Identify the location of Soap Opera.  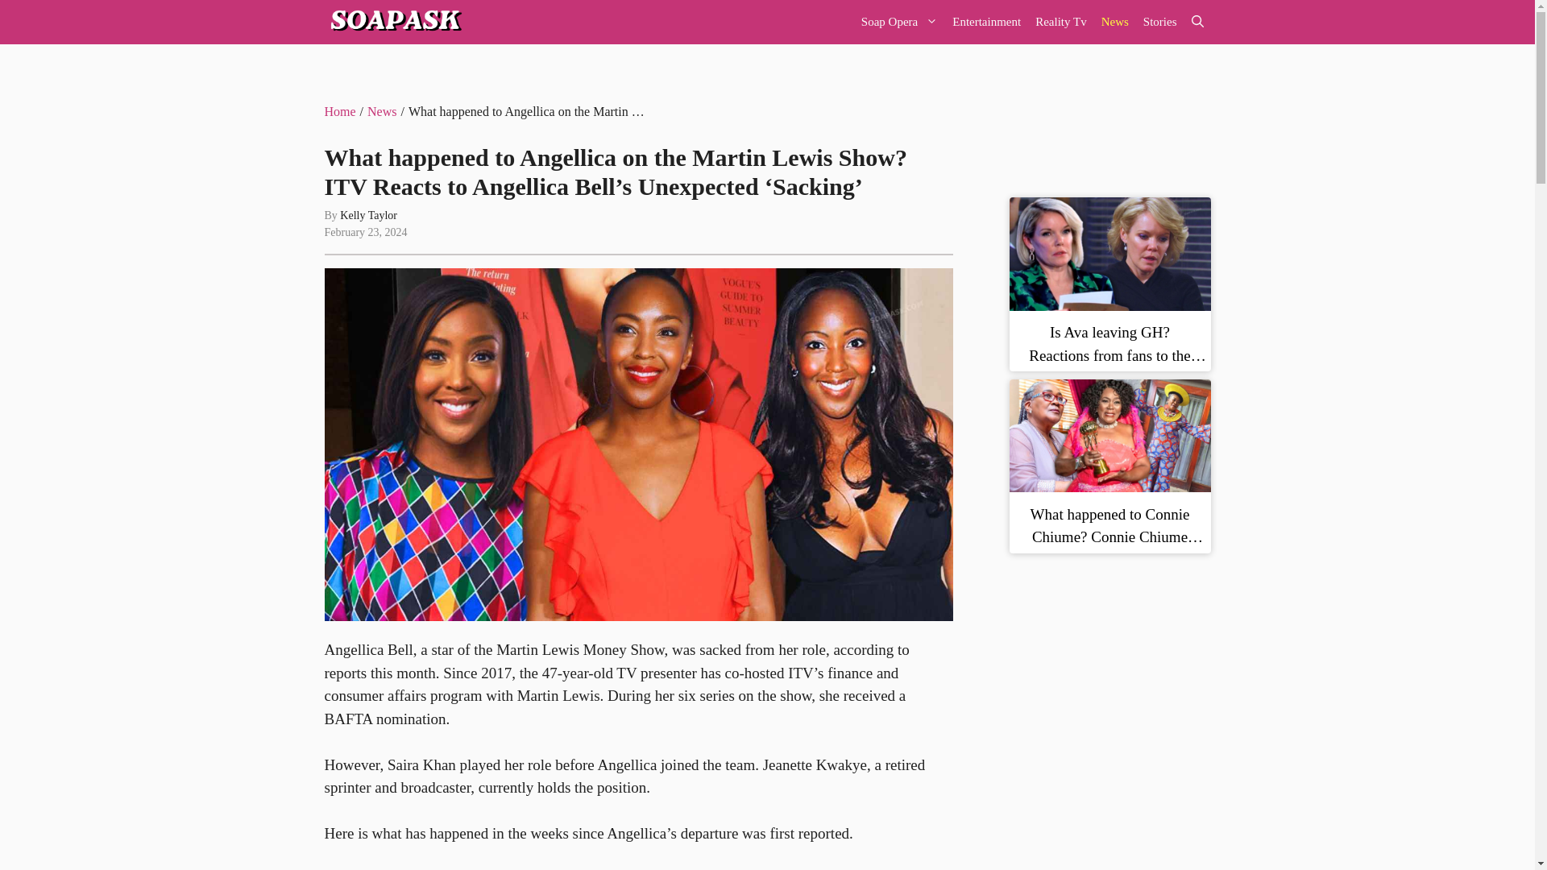
(899, 23).